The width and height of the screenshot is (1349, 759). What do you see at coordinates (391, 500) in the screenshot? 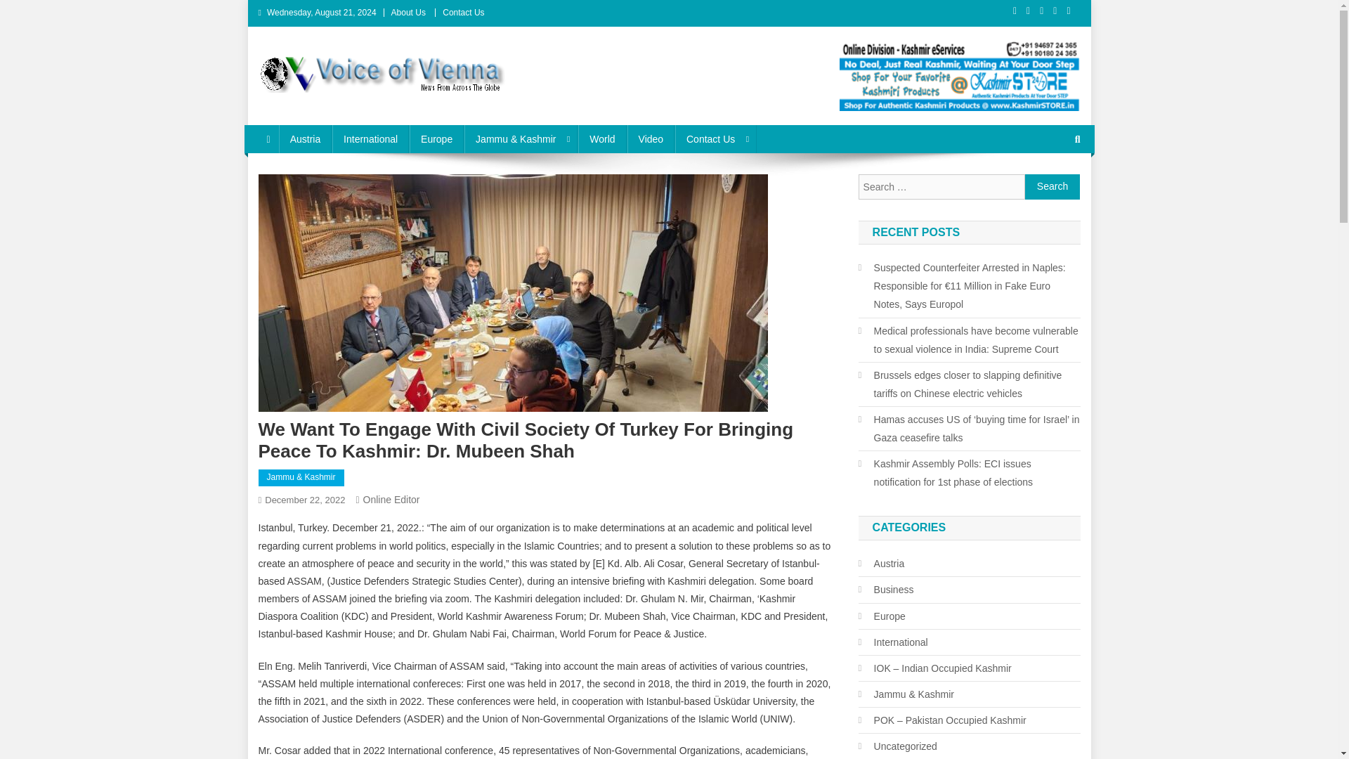
I see `Online Editor` at bounding box center [391, 500].